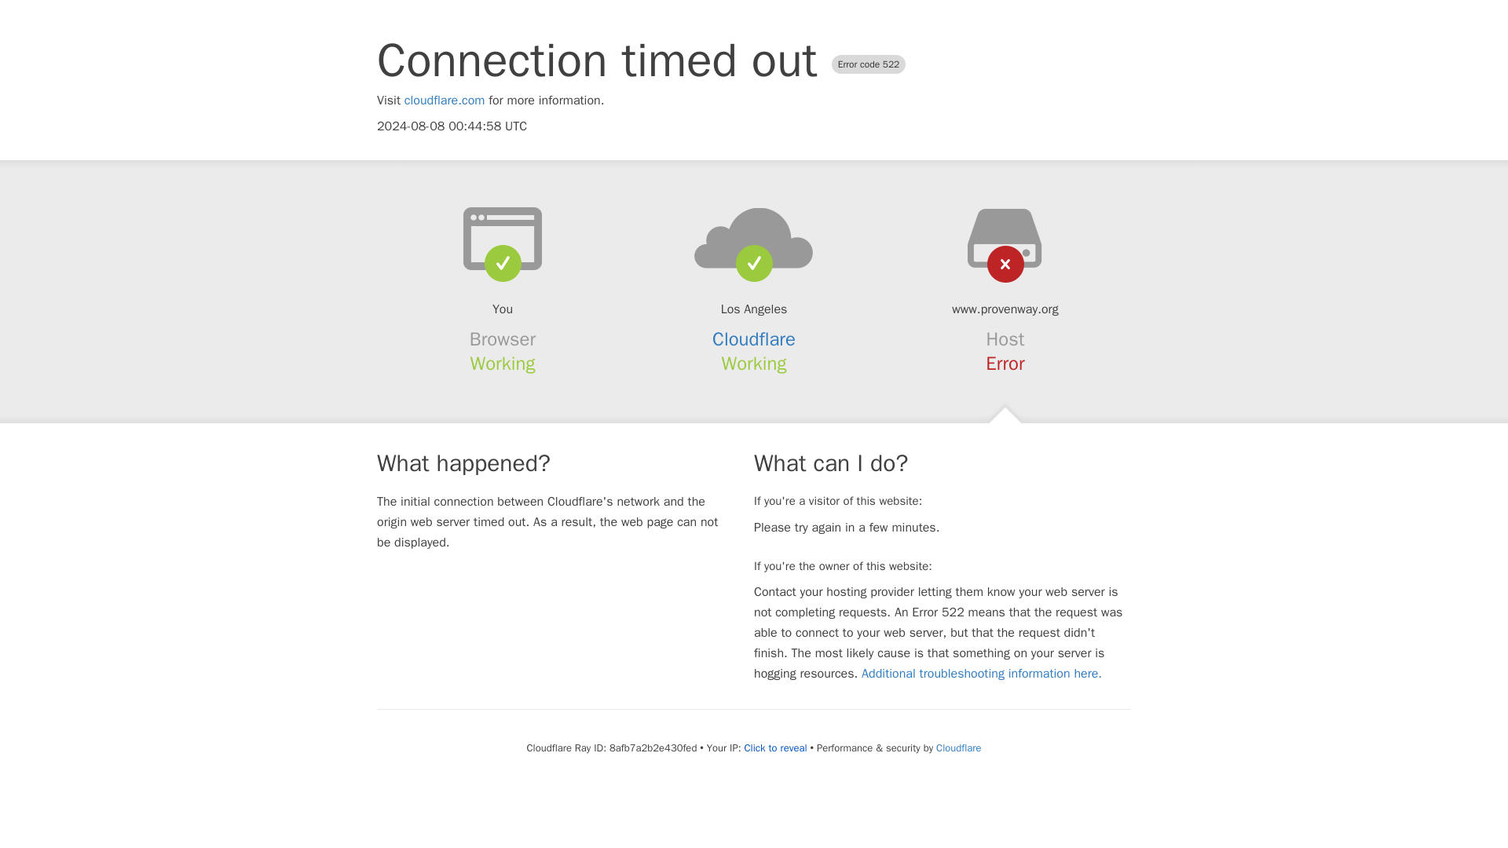  What do you see at coordinates (776, 747) in the screenshot?
I see `Click to reveal` at bounding box center [776, 747].